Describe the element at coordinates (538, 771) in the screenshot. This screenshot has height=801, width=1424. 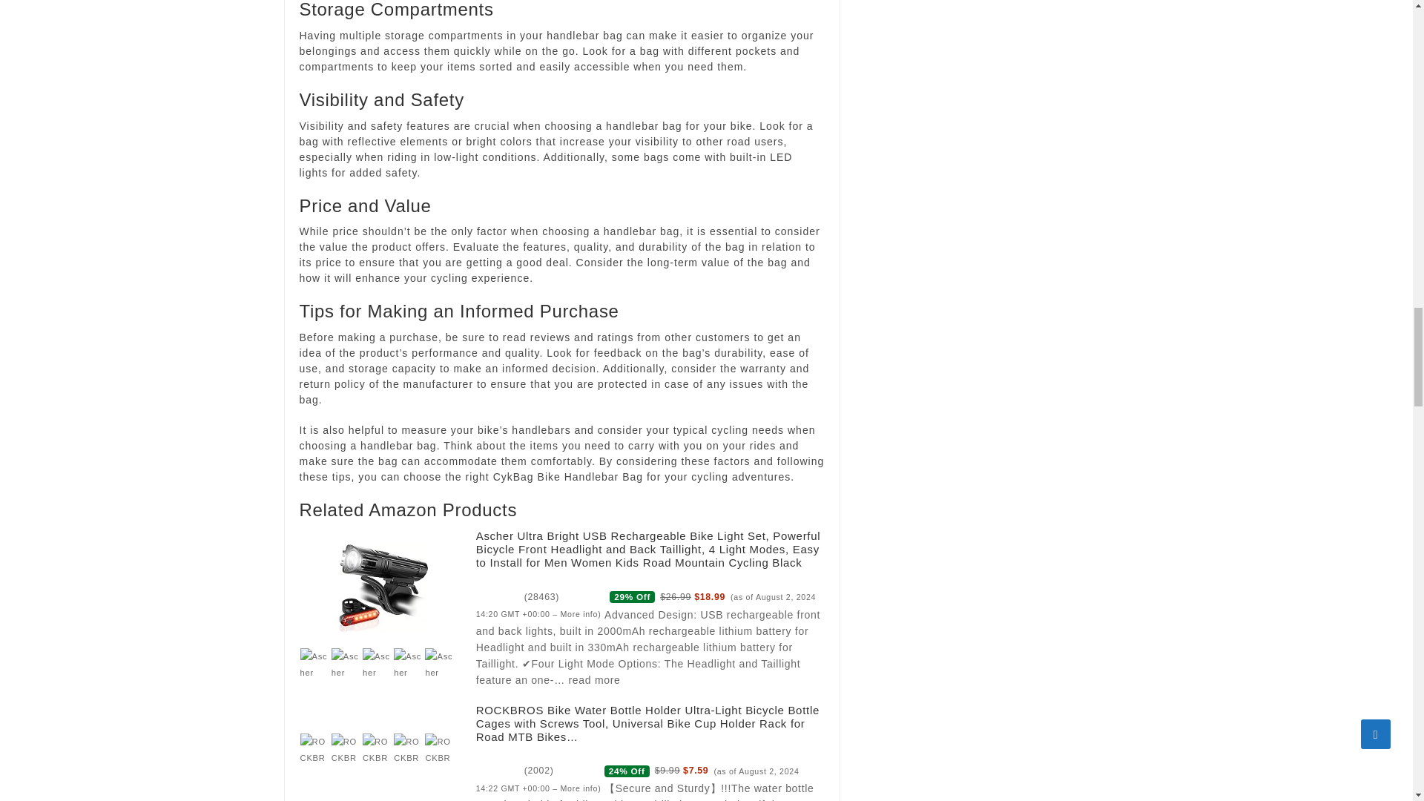
I see `2002` at that location.